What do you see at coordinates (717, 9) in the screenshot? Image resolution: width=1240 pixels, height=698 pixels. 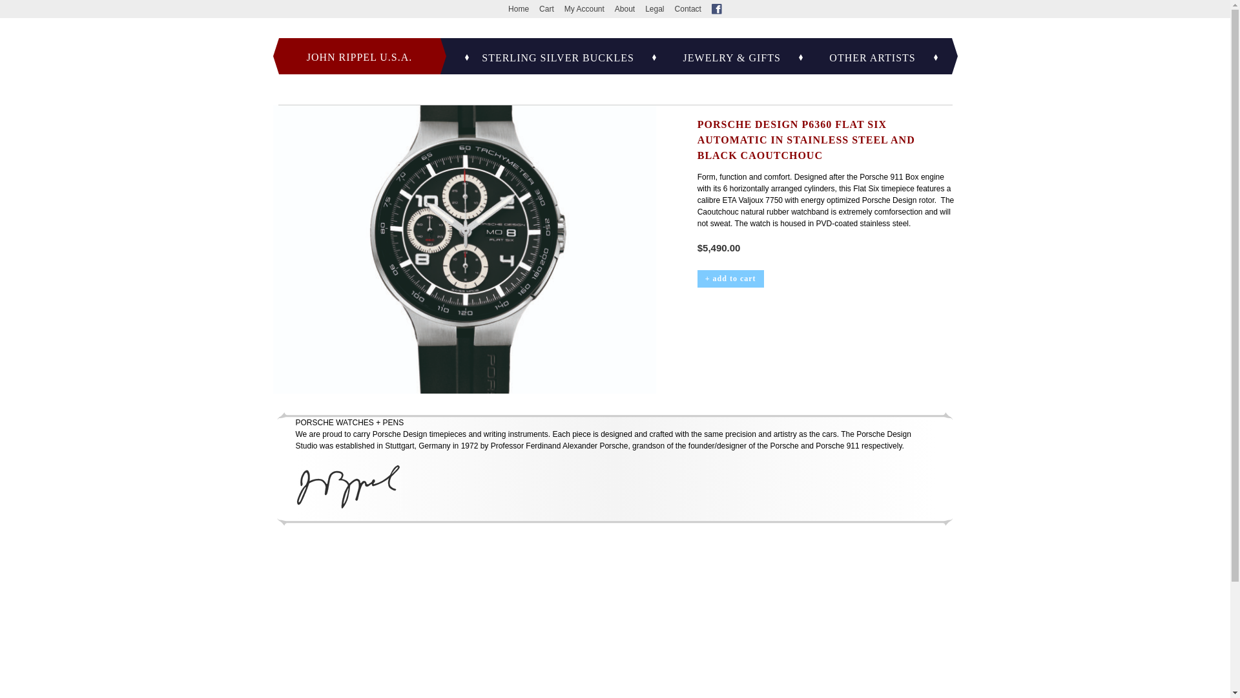 I see `Facebook` at bounding box center [717, 9].